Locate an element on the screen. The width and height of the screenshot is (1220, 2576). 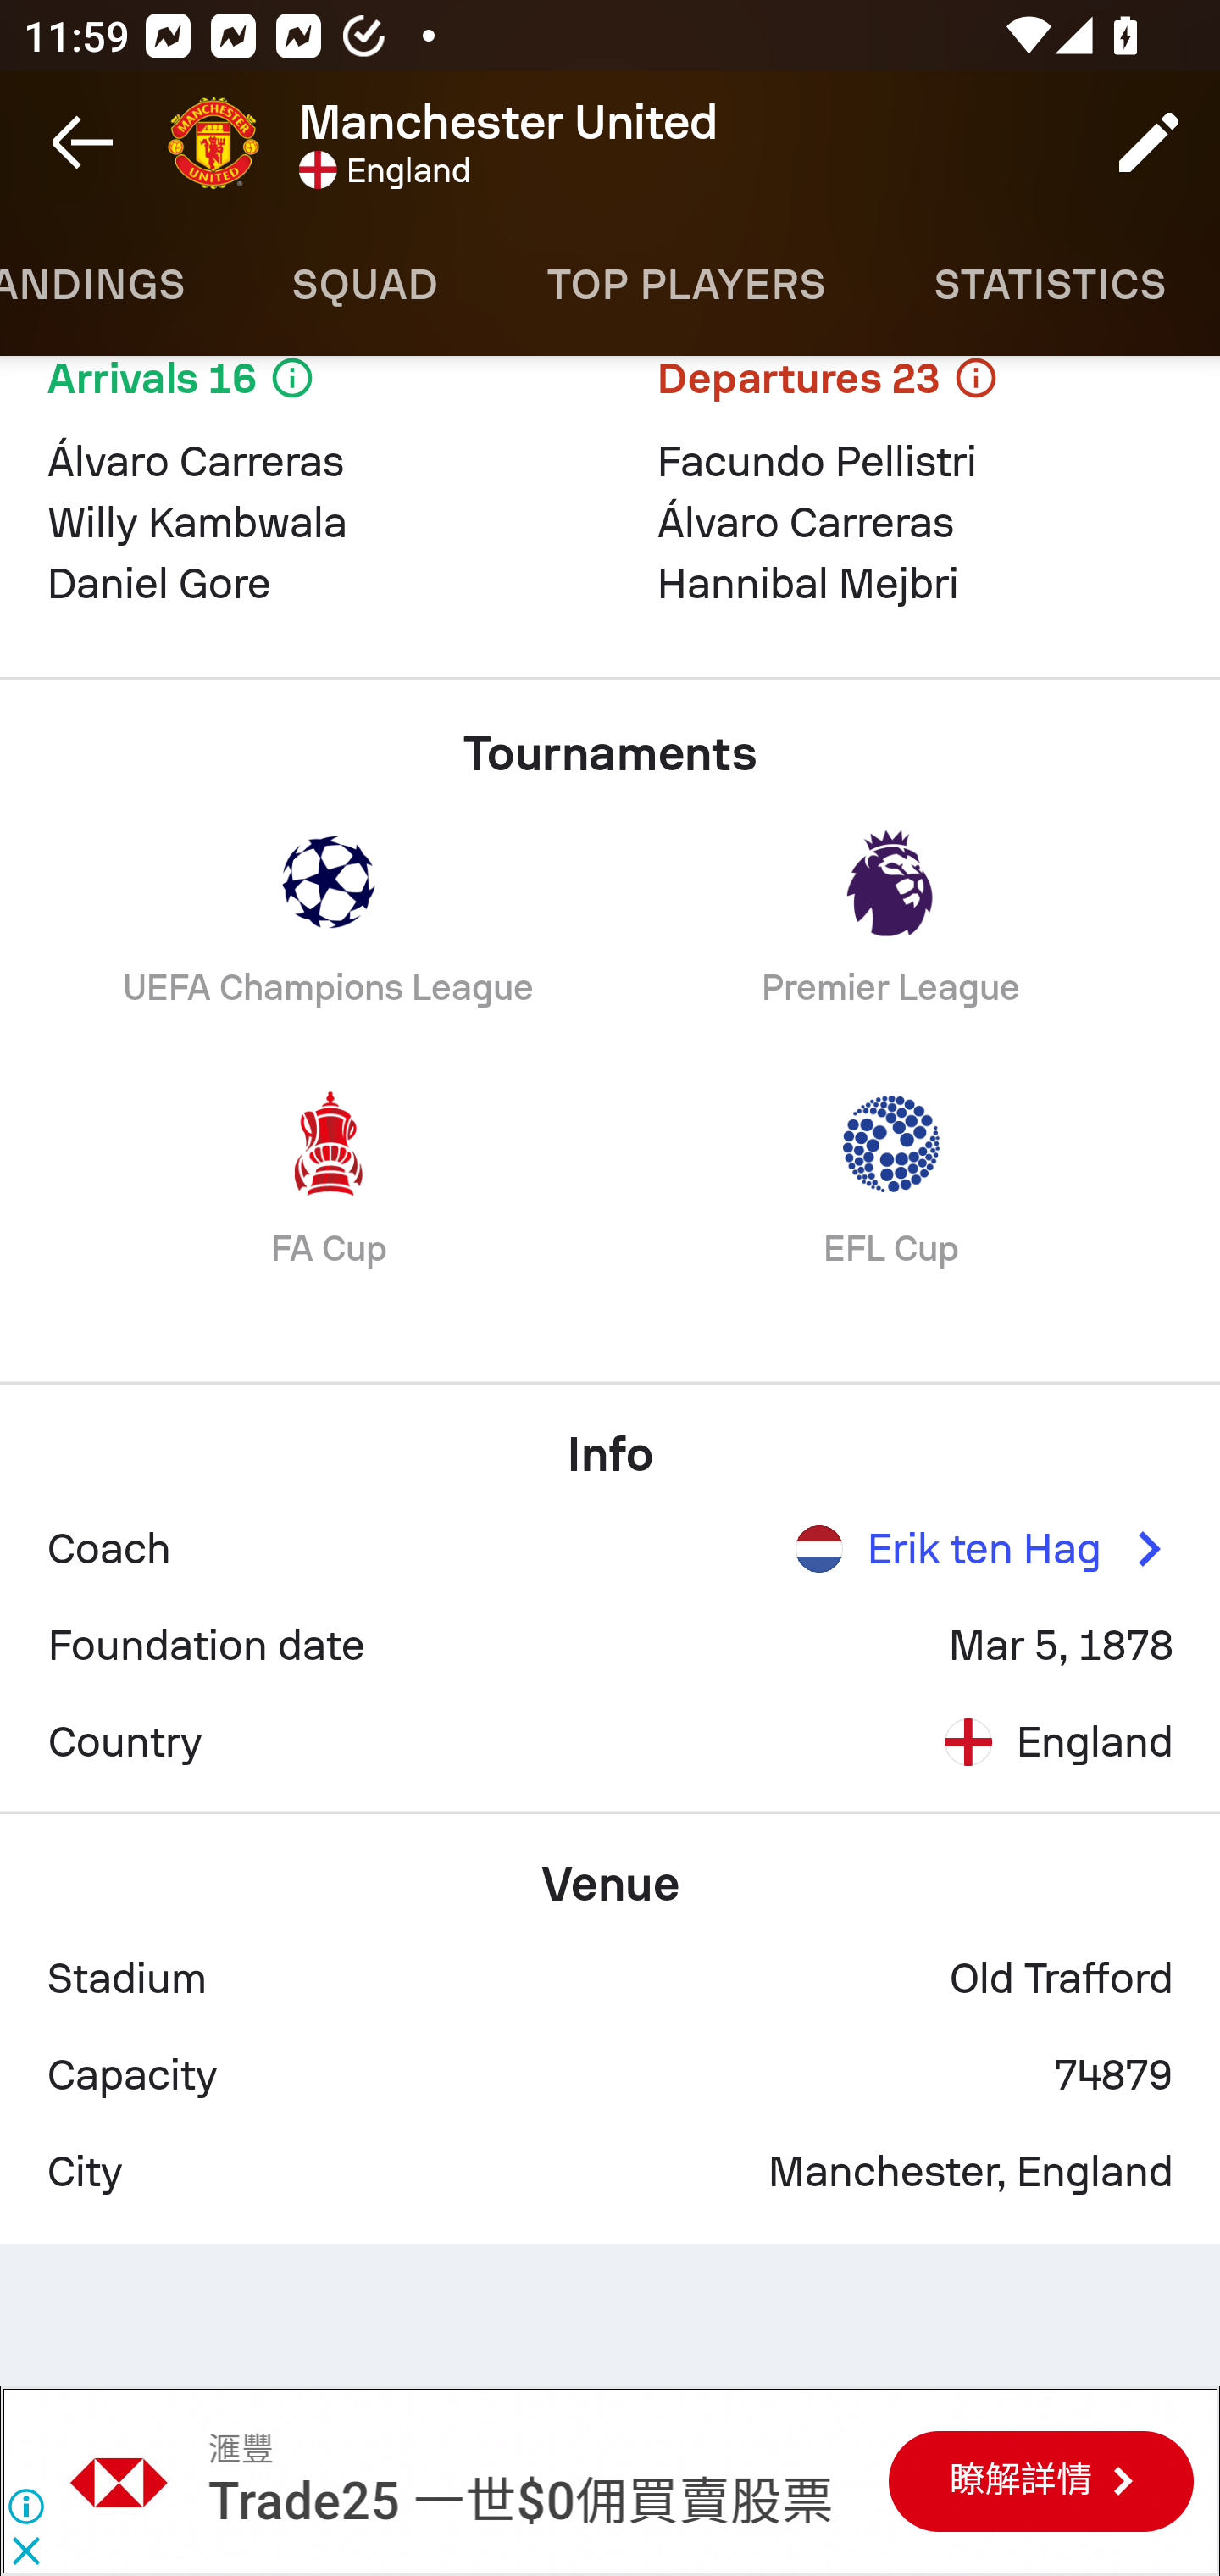
FA Cup is located at coordinates (329, 1202).